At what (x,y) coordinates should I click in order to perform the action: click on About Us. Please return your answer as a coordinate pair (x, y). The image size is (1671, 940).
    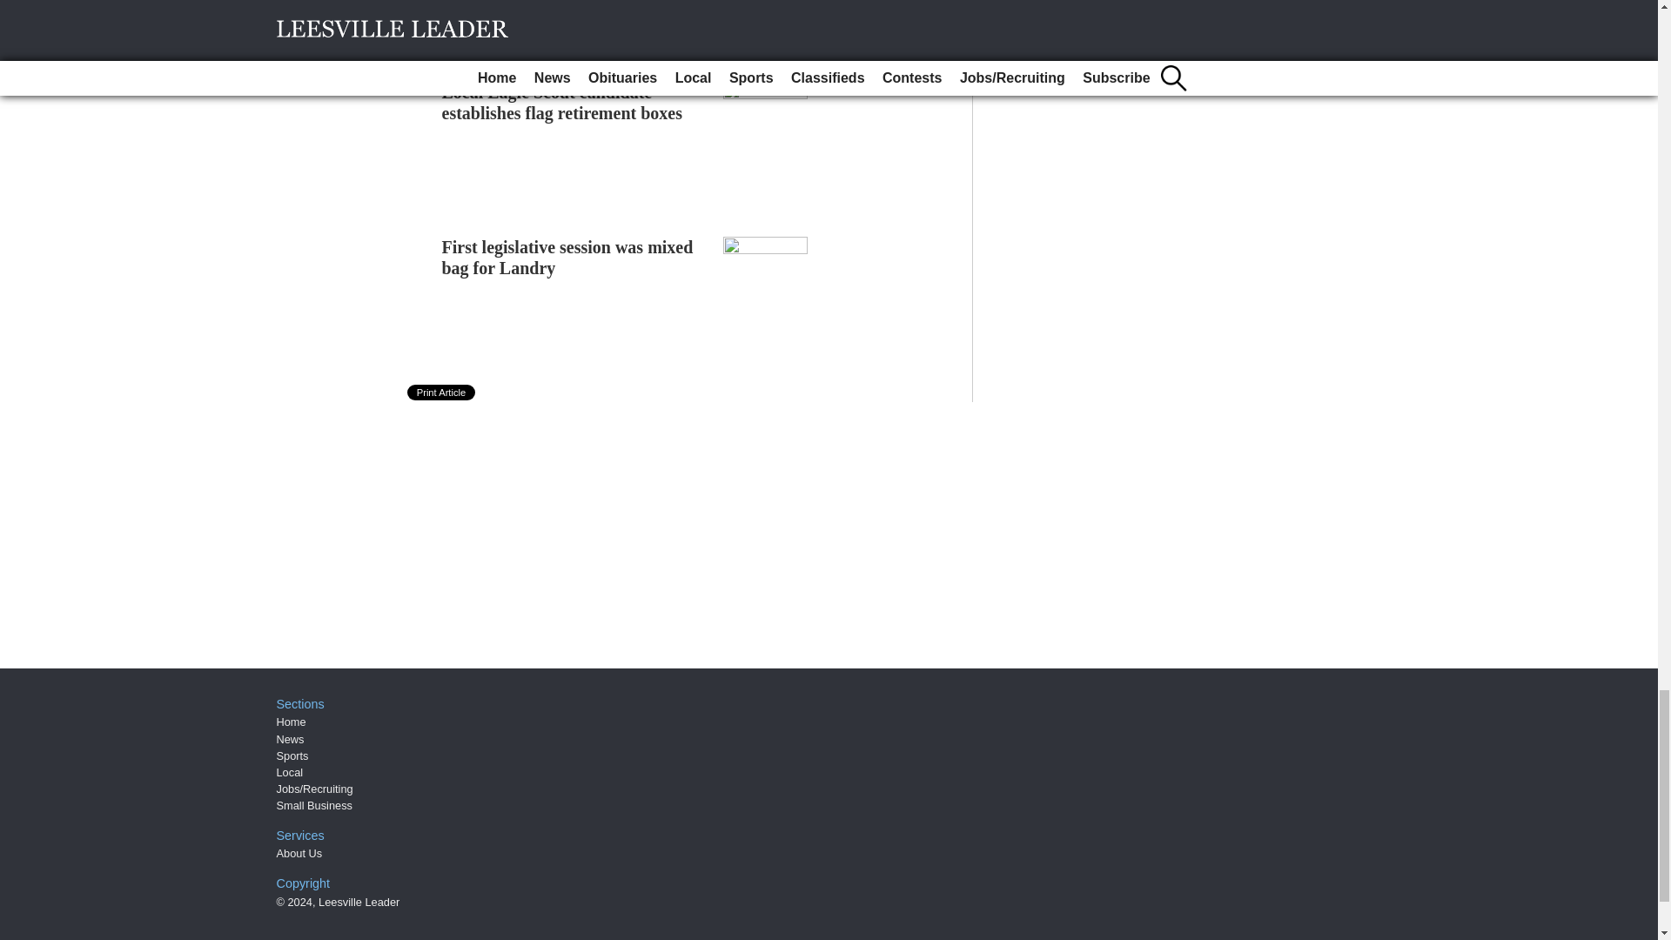
    Looking at the image, I should click on (299, 853).